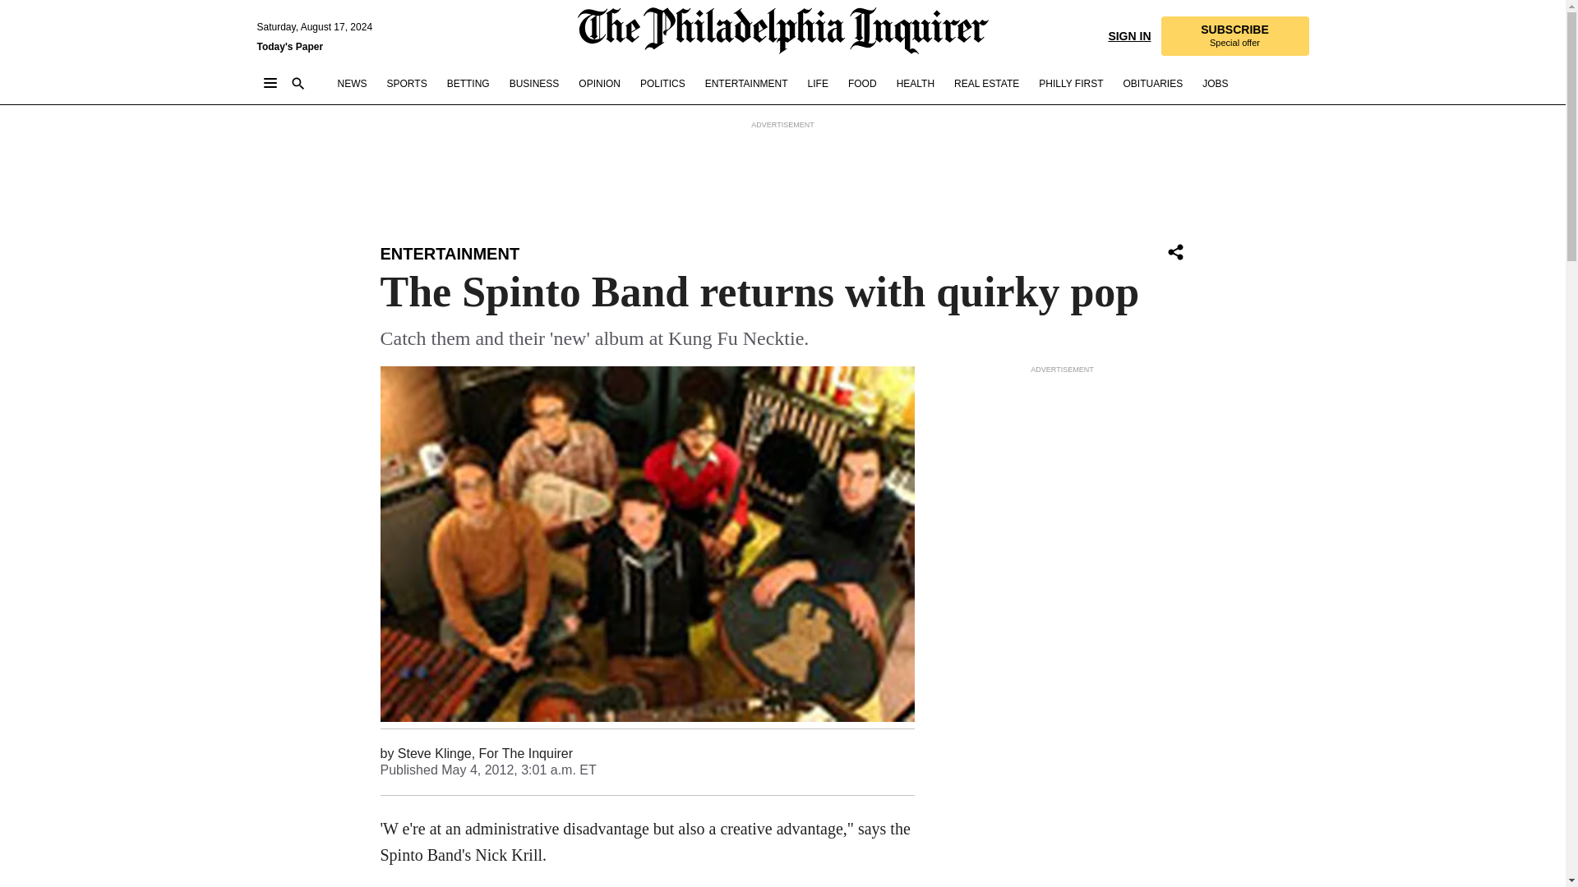 This screenshot has height=887, width=1578. What do you see at coordinates (986, 84) in the screenshot?
I see `REAL ESTATE` at bounding box center [986, 84].